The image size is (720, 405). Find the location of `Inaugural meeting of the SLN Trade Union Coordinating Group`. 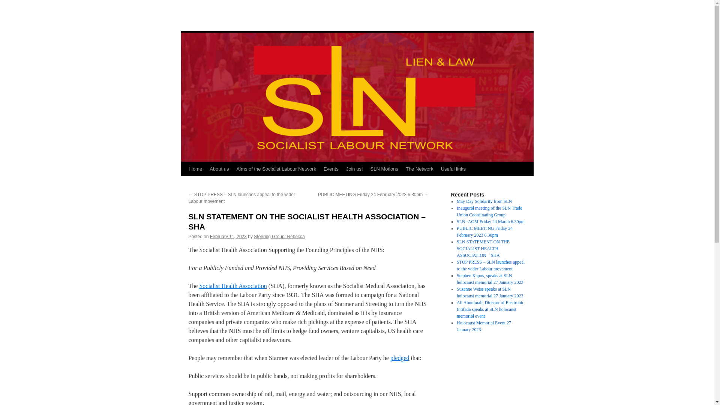

Inaugural meeting of the SLN Trade Union Coordinating Group is located at coordinates (489, 211).